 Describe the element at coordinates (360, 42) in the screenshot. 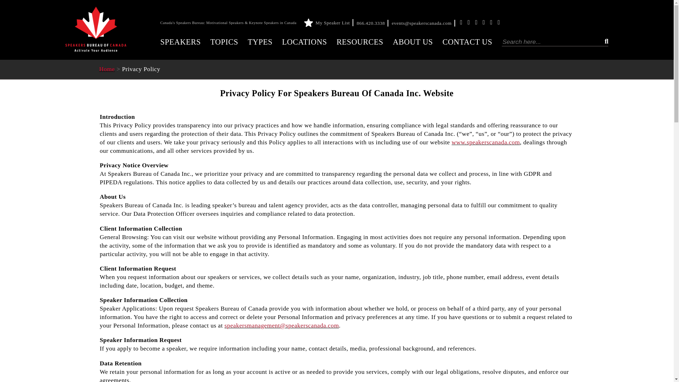

I see `RESOURCES` at that location.